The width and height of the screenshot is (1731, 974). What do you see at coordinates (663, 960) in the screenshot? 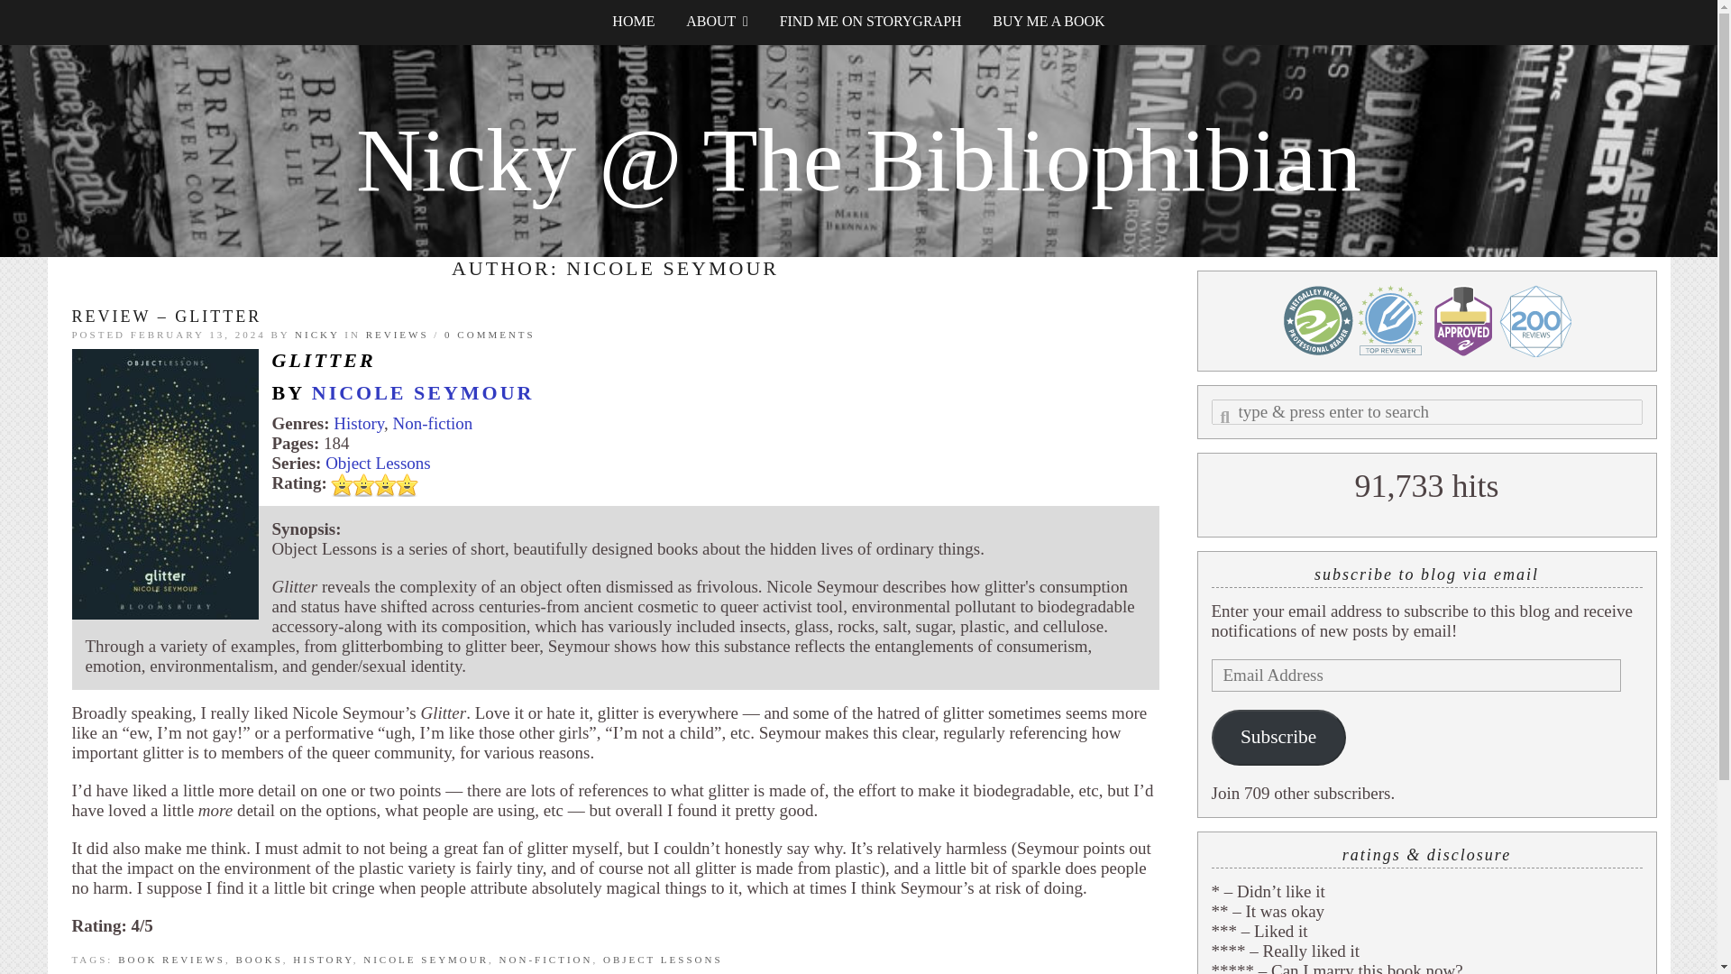
I see `OBJECT LESSONS` at bounding box center [663, 960].